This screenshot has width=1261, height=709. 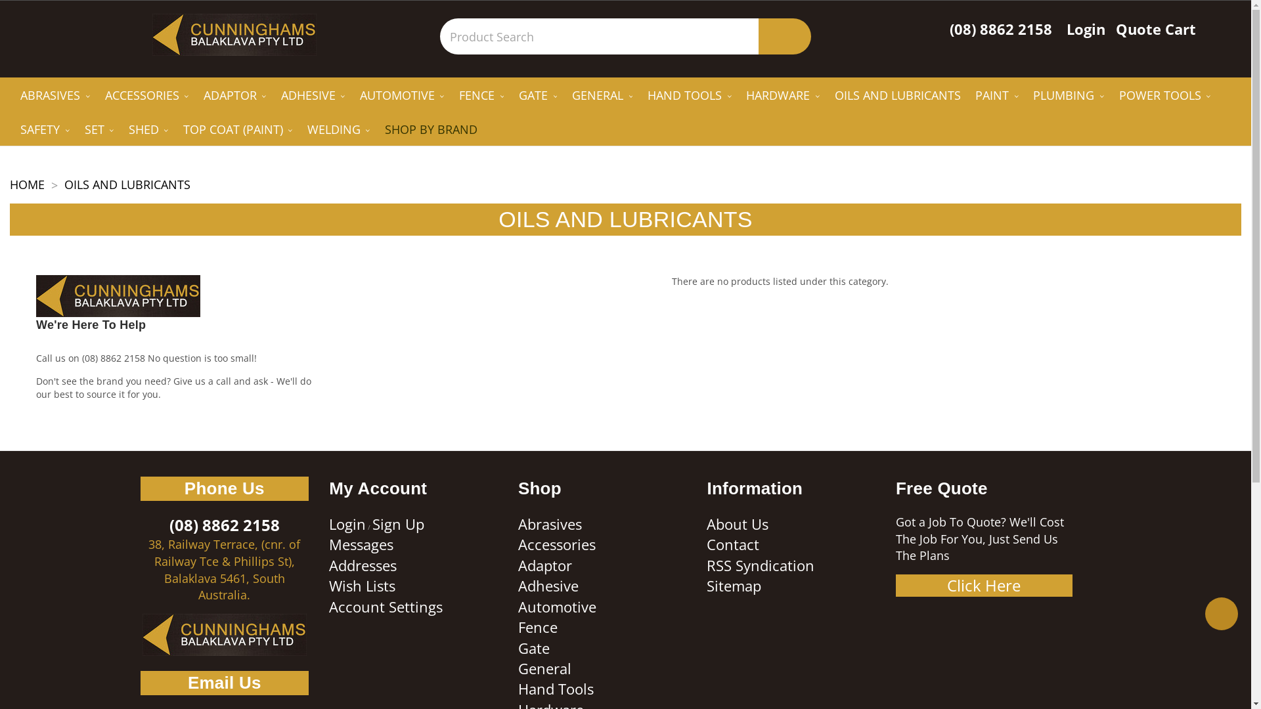 I want to click on POWER TOOLS, so click(x=1164, y=97).